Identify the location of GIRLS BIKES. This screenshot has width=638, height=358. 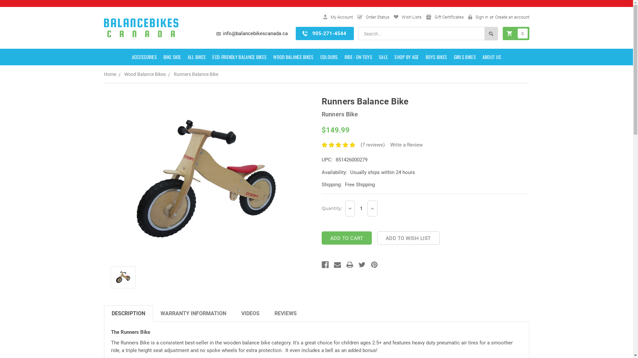
(465, 57).